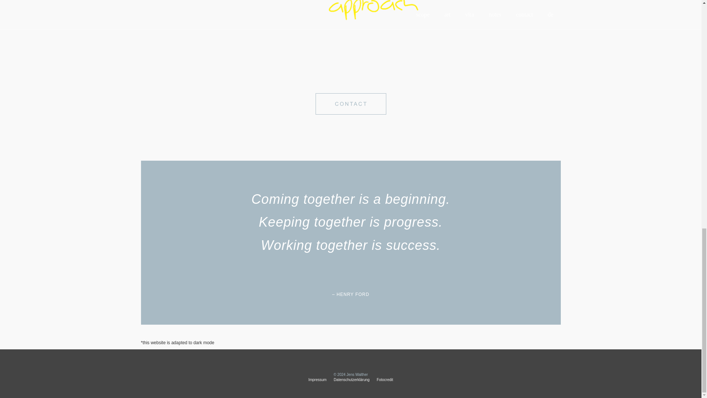 The height and width of the screenshot is (398, 707). Describe the element at coordinates (385, 380) in the screenshot. I see `Fotocredit` at that location.